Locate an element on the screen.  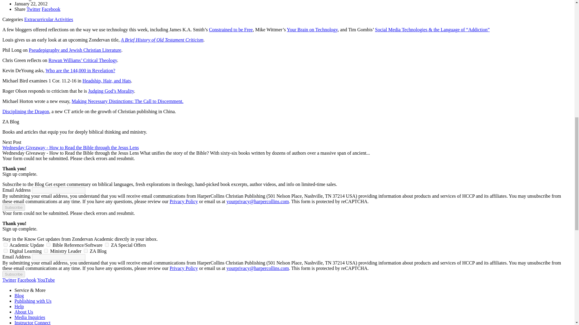
Yes is located at coordinates (46, 251).